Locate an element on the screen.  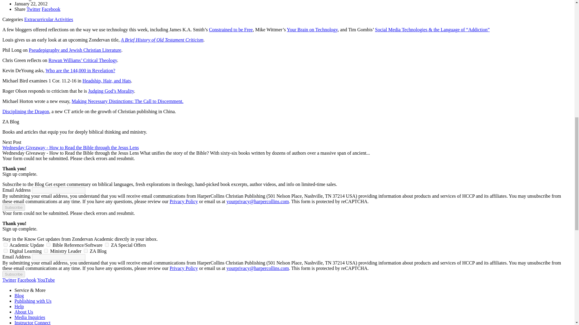
Yes is located at coordinates (46, 251).